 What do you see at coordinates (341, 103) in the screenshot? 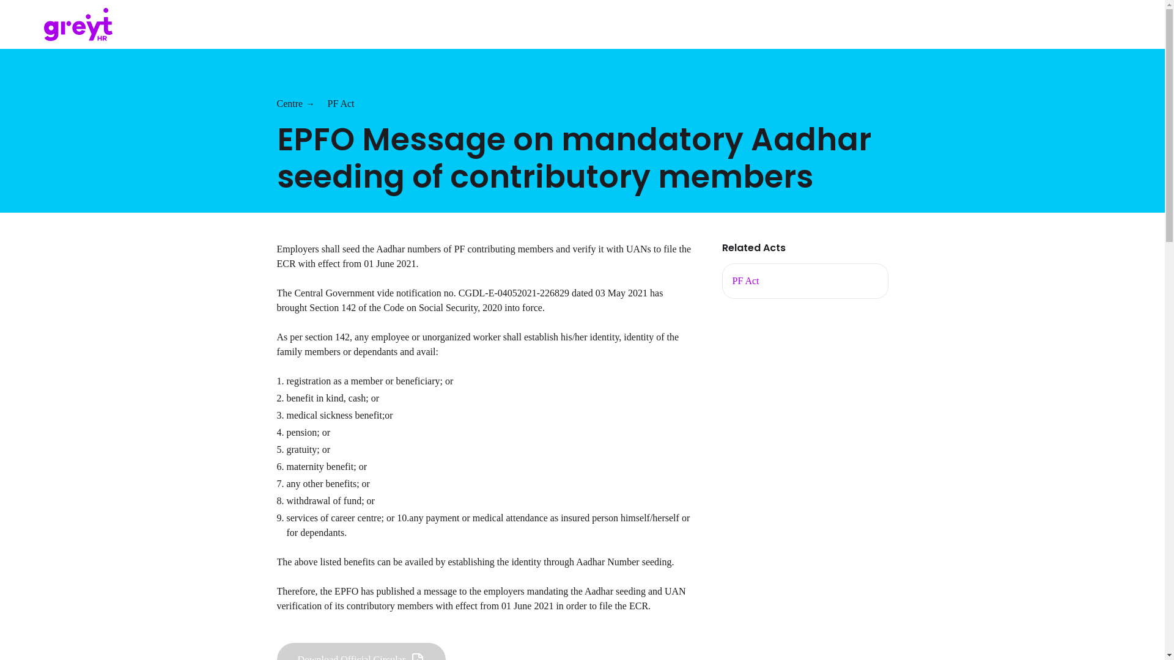
I see `PF Act` at bounding box center [341, 103].